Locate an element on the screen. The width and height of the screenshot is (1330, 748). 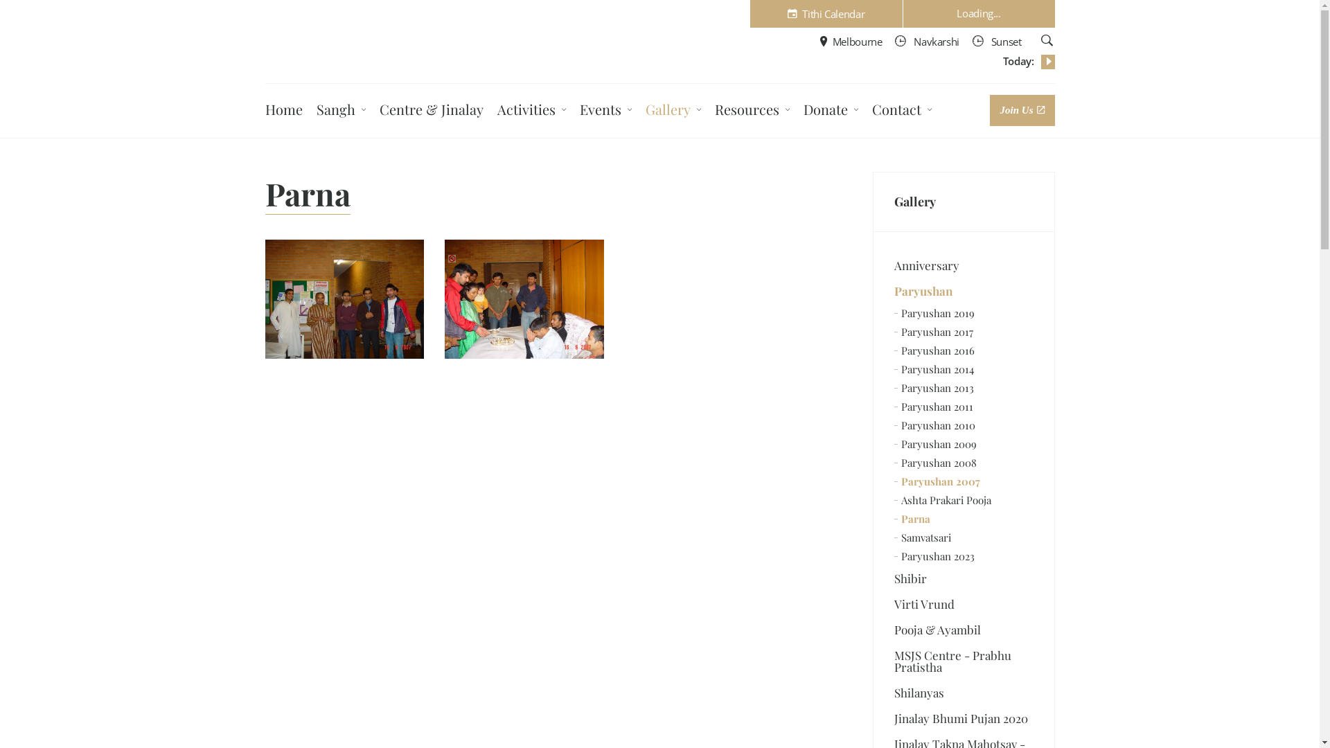
Samvatsari is located at coordinates (964, 537).